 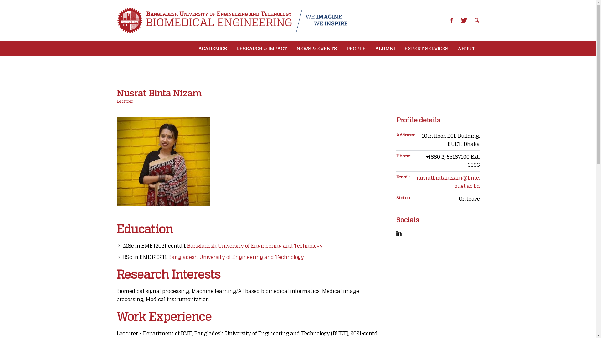 What do you see at coordinates (255, 245) in the screenshot?
I see `Bangladesh University of Engineering and Technology` at bounding box center [255, 245].